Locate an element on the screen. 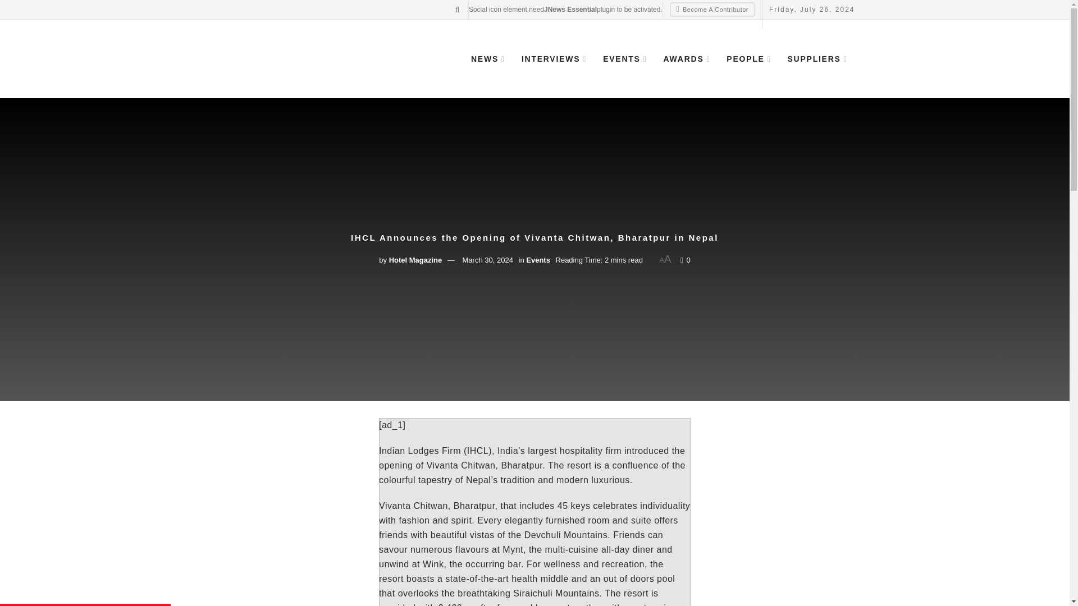  INTERVIEWS is located at coordinates (553, 58).